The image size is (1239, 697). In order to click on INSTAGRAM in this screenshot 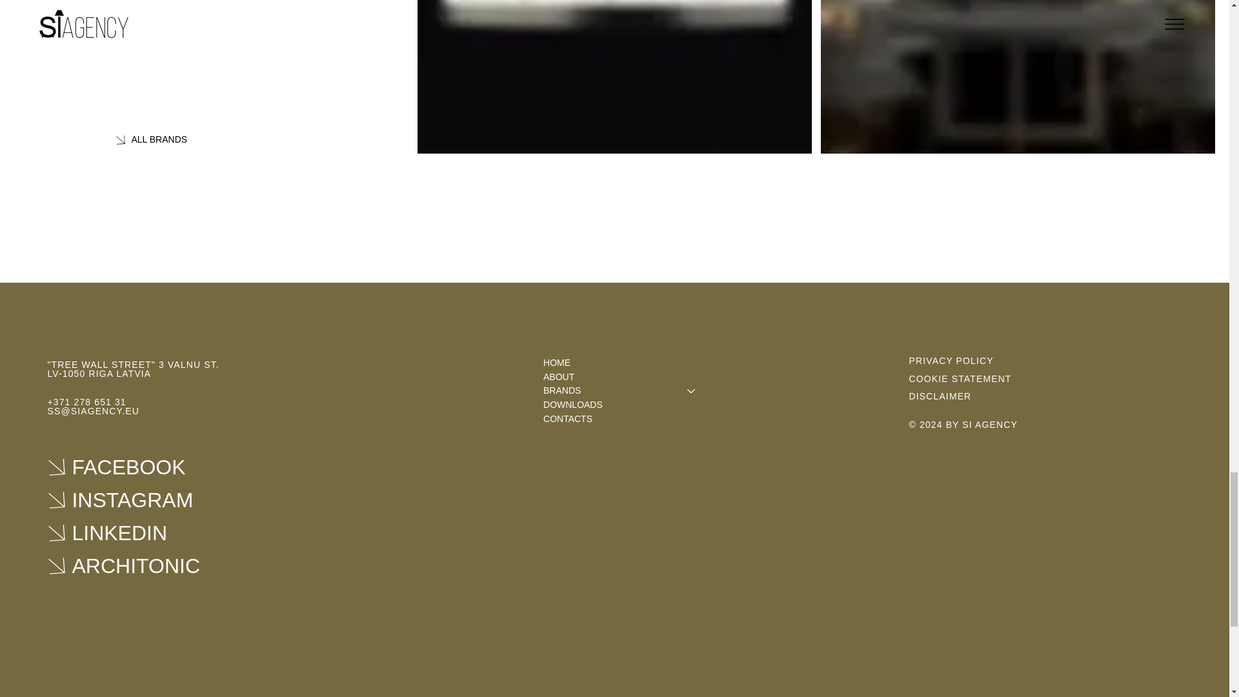, I will do `click(142, 500)`.